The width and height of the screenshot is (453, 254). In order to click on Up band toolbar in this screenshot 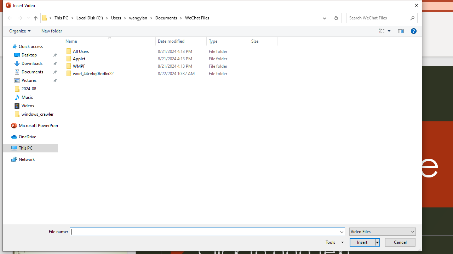, I will do `click(35, 19)`.